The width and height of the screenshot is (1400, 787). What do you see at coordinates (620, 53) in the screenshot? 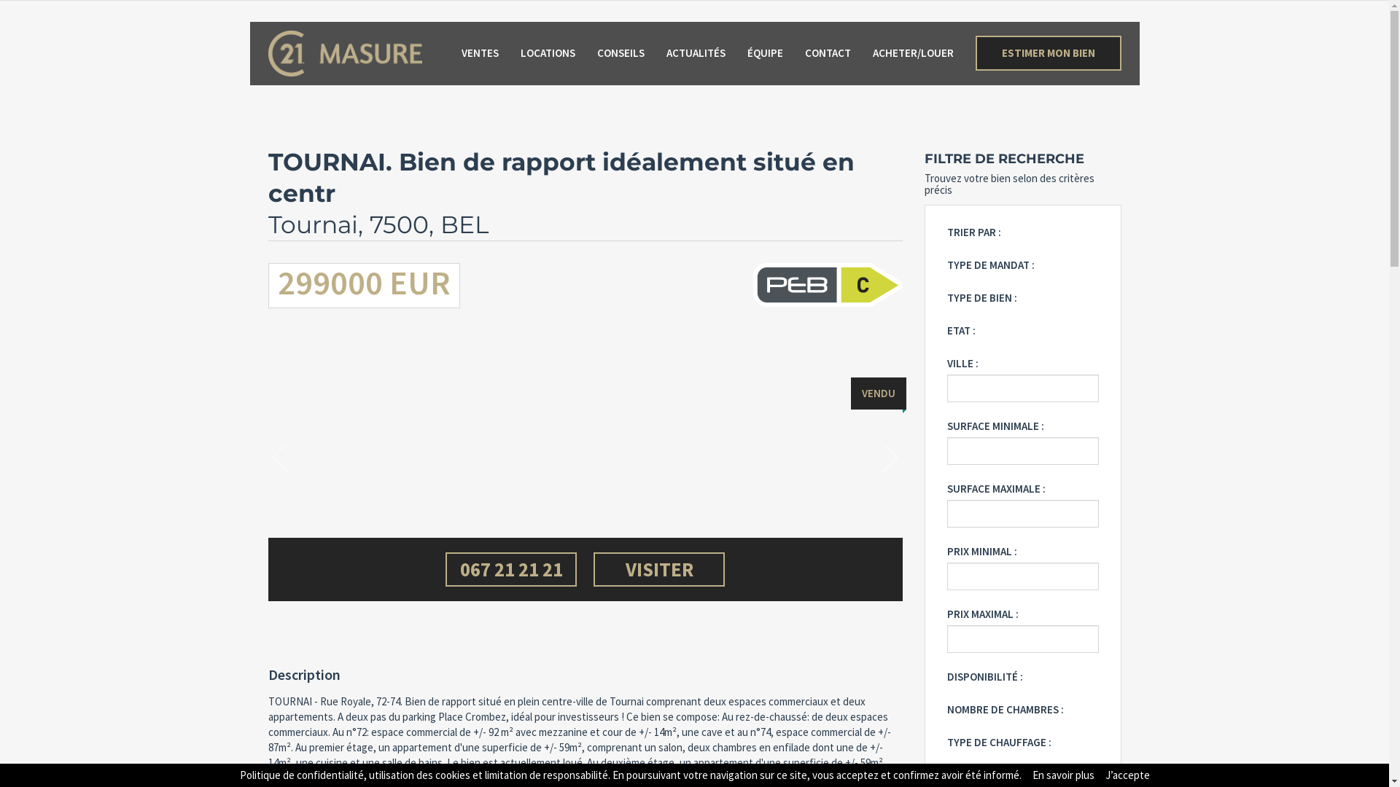
I see `CONSEILS` at bounding box center [620, 53].